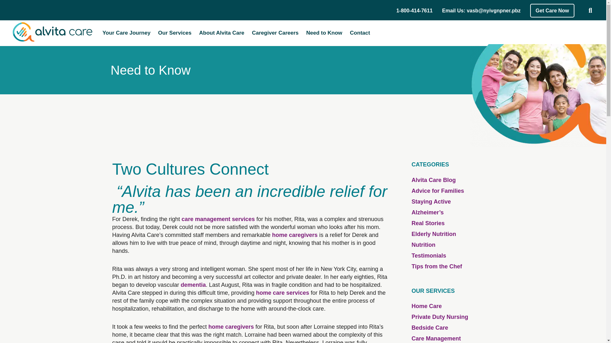  I want to click on 1-800-414-7611, so click(414, 10).